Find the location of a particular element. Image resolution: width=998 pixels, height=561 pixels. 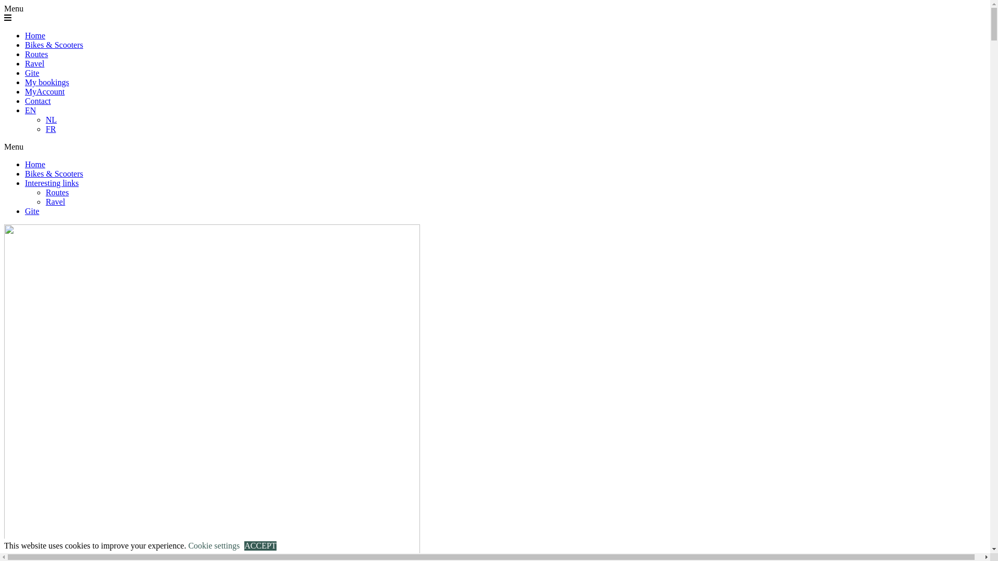

Ravel is located at coordinates (55, 202).